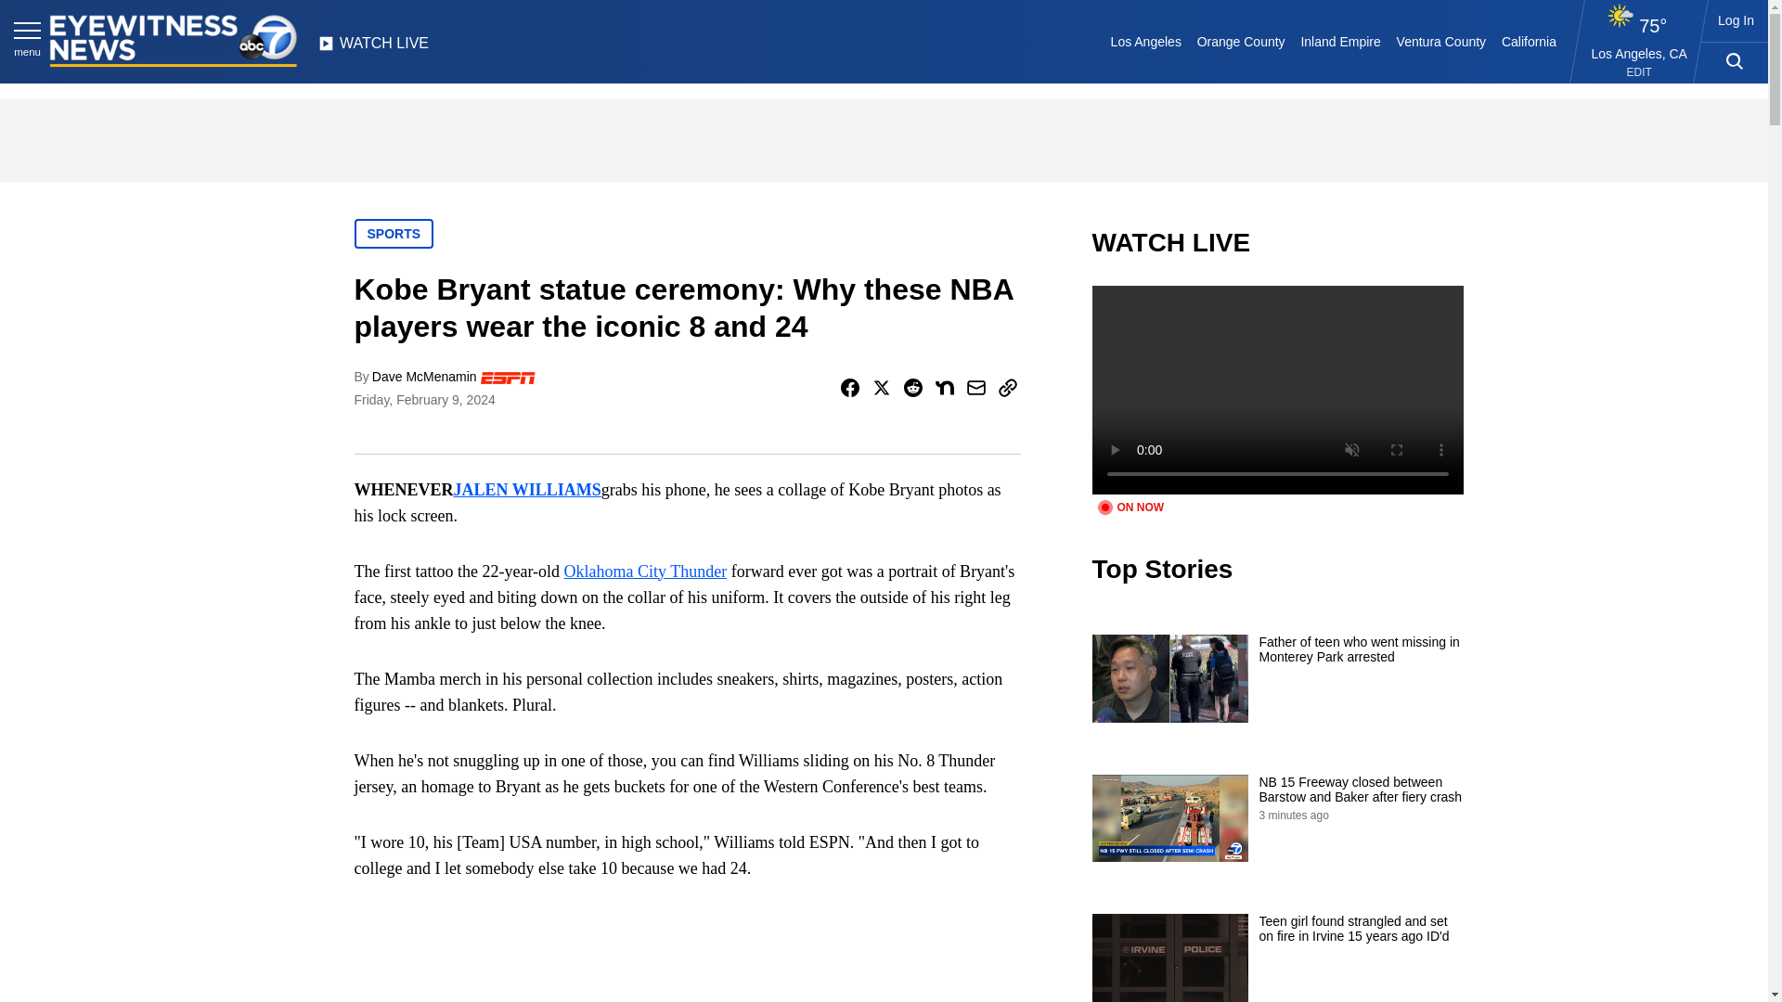 The width and height of the screenshot is (1782, 1002). Describe the element at coordinates (1440, 41) in the screenshot. I see `Ventura County` at that location.